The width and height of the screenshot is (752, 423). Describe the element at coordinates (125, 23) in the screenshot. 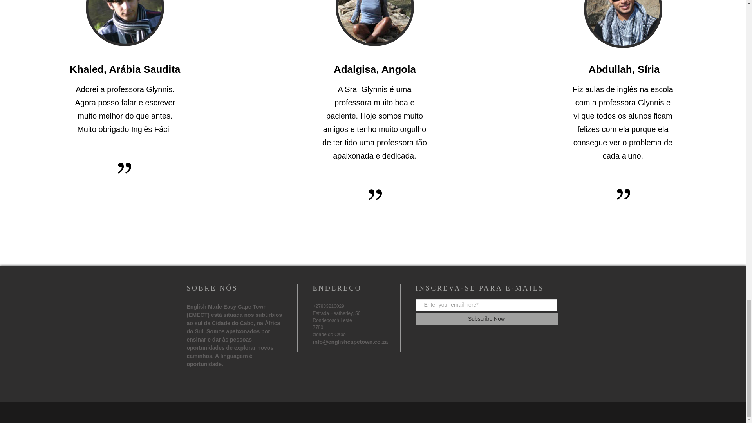

I see `GettyImages-535587703.jpg` at that location.